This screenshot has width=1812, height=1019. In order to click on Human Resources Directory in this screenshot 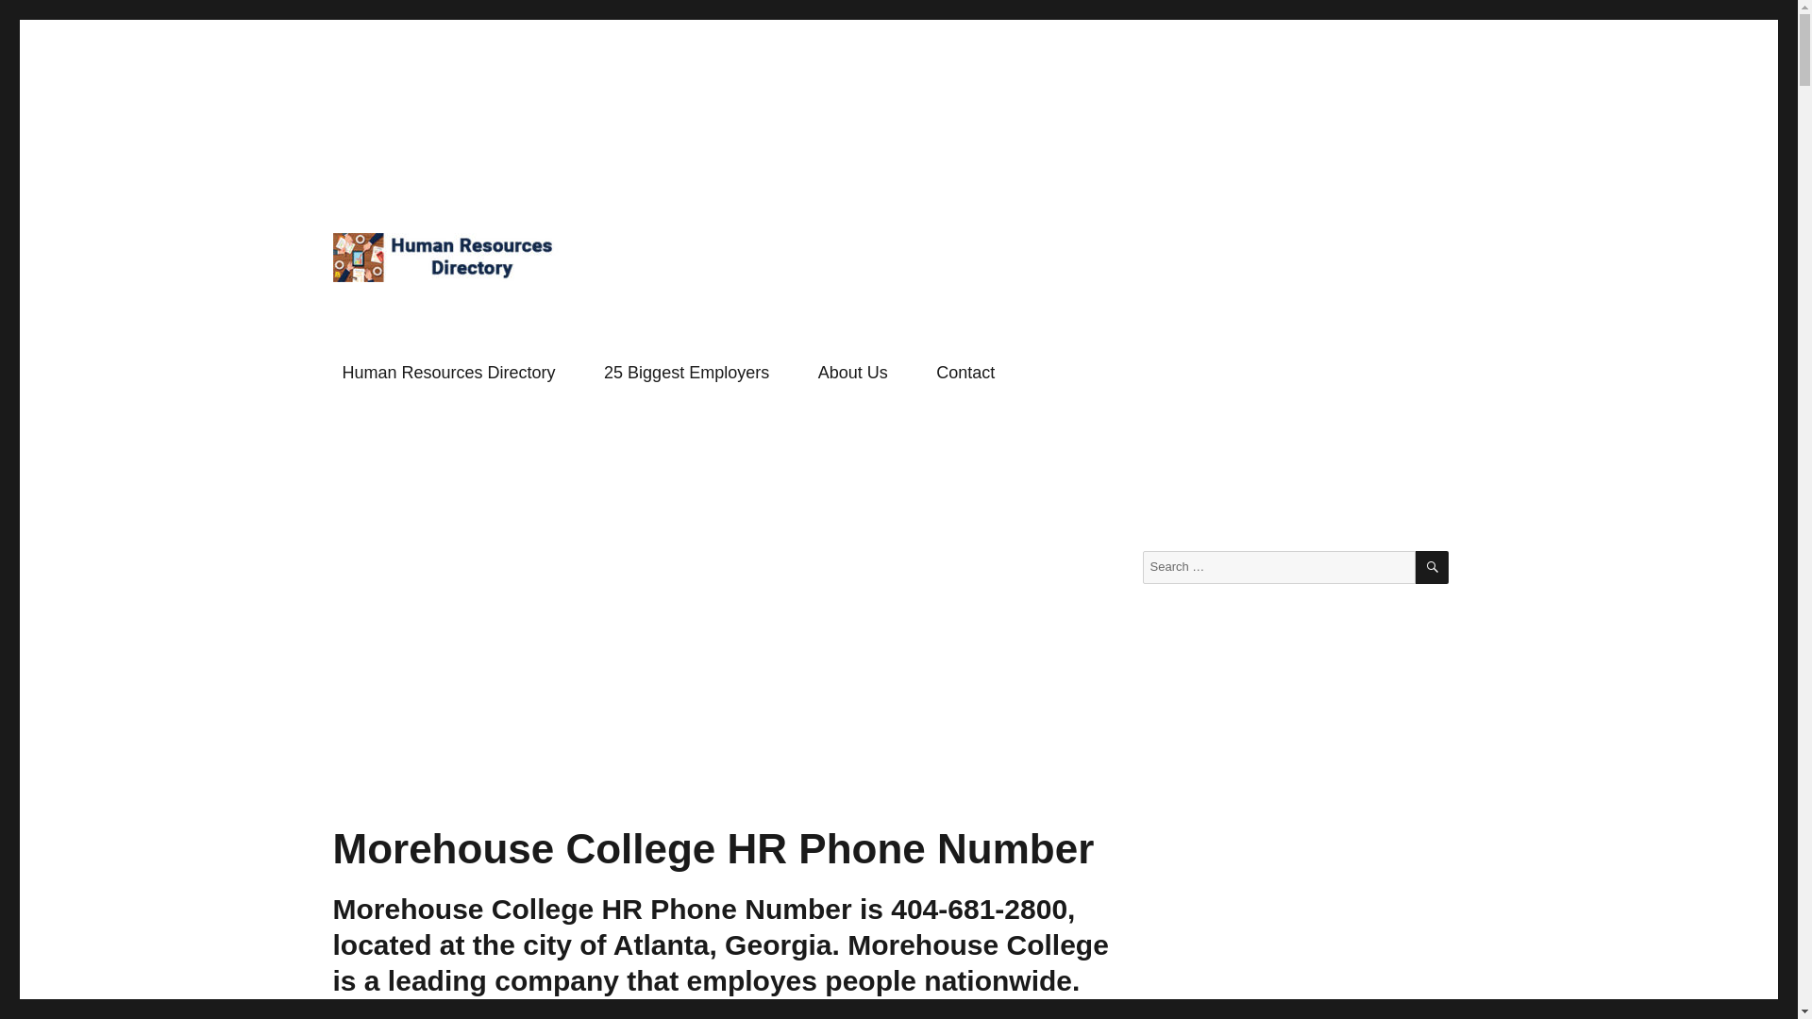, I will do `click(449, 373)`.